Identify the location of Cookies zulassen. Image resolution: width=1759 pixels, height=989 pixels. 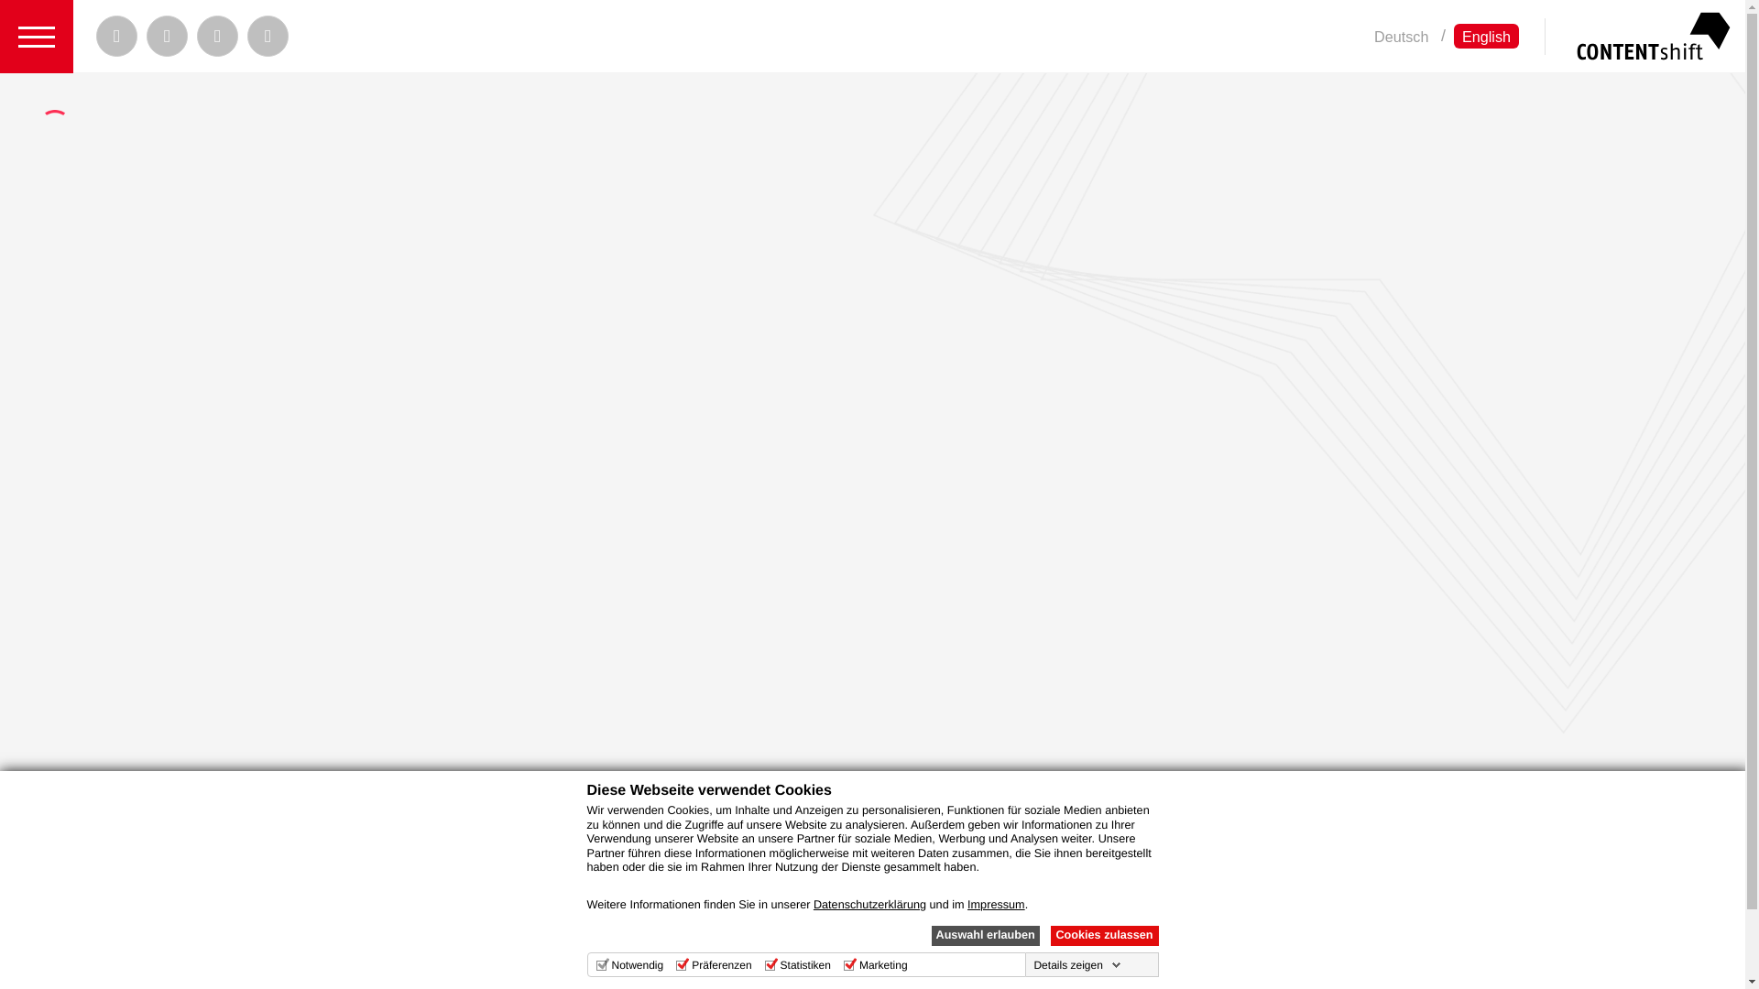
(1103, 935).